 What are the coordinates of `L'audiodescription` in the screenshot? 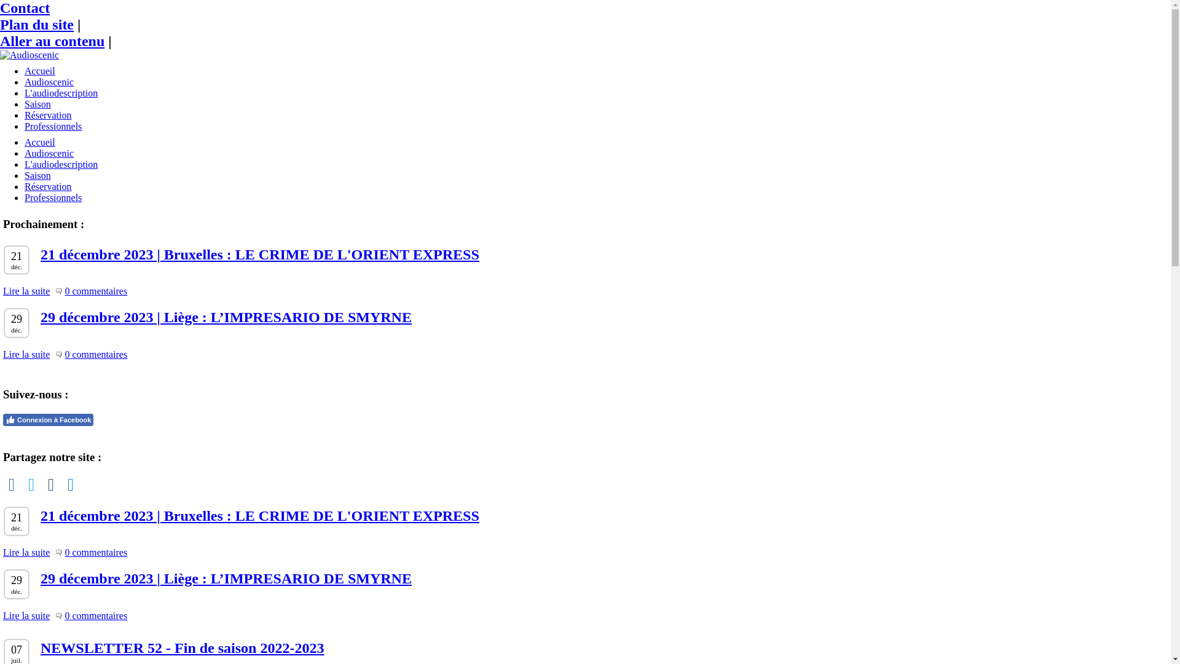 It's located at (61, 93).